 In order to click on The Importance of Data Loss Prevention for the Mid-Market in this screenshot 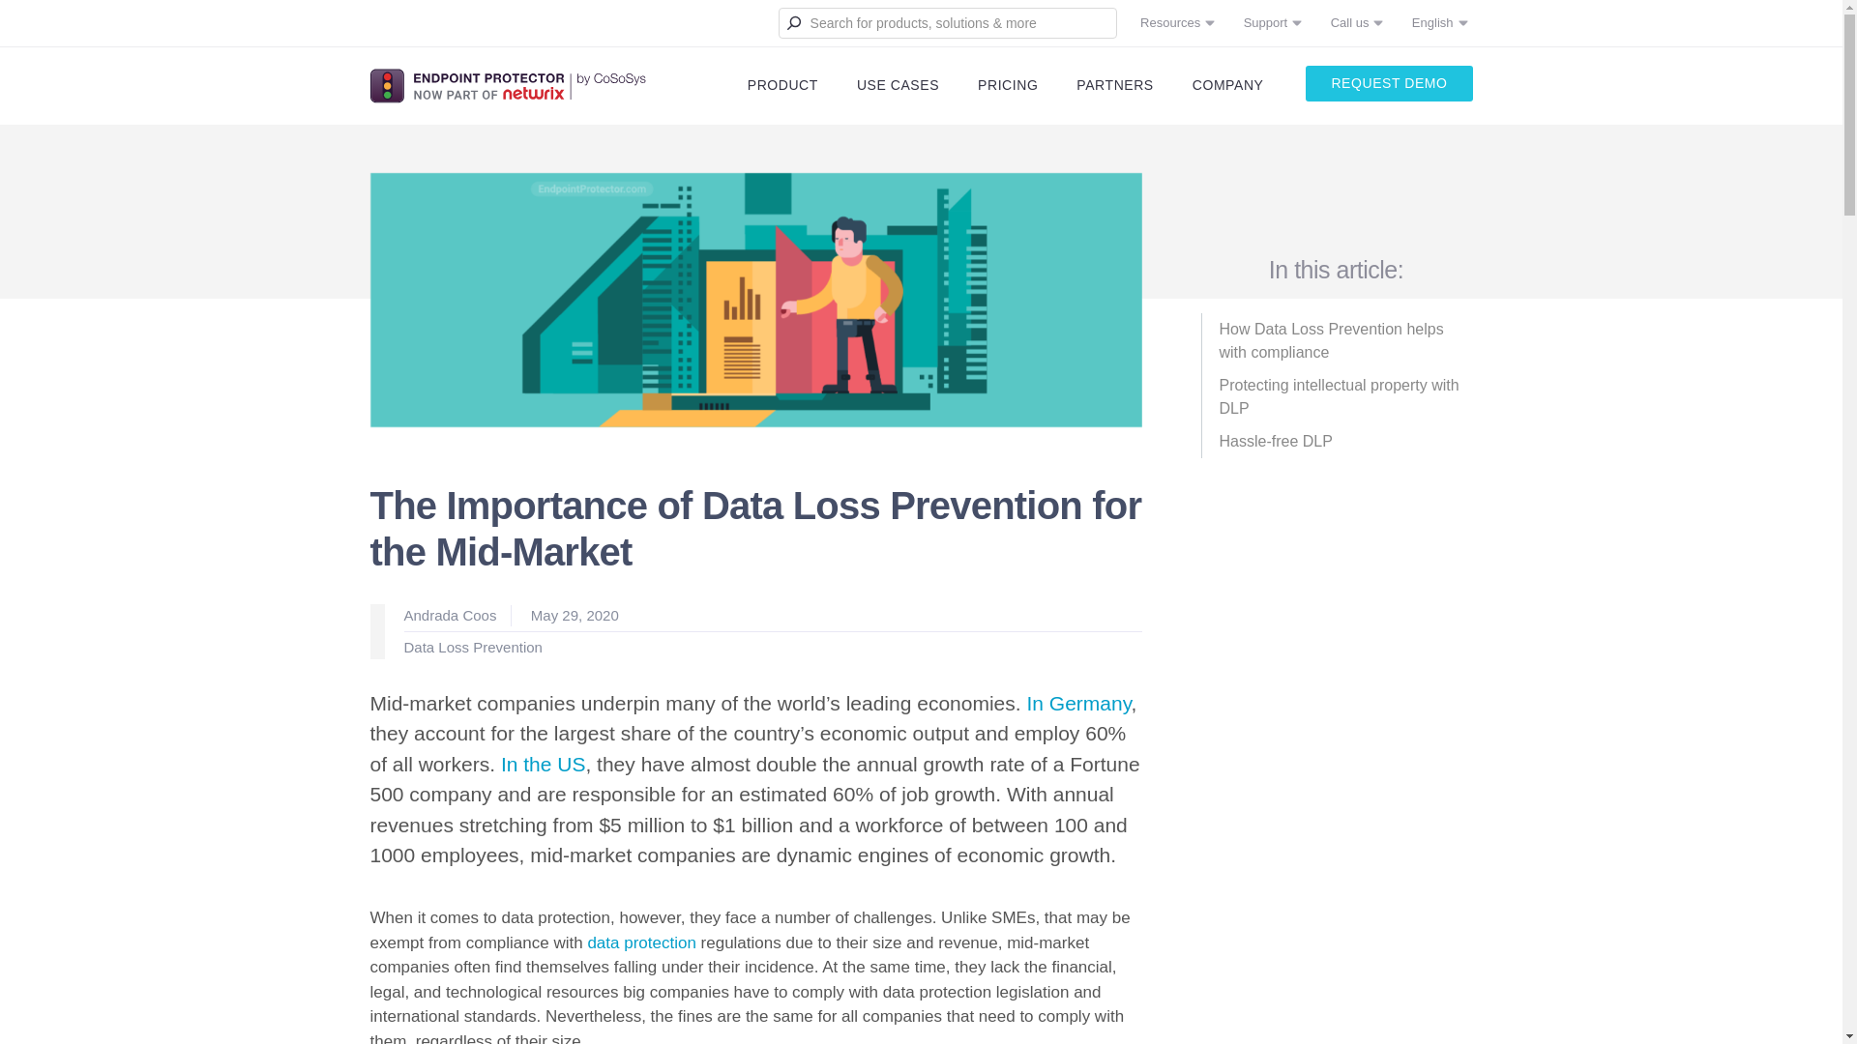, I will do `click(755, 299)`.